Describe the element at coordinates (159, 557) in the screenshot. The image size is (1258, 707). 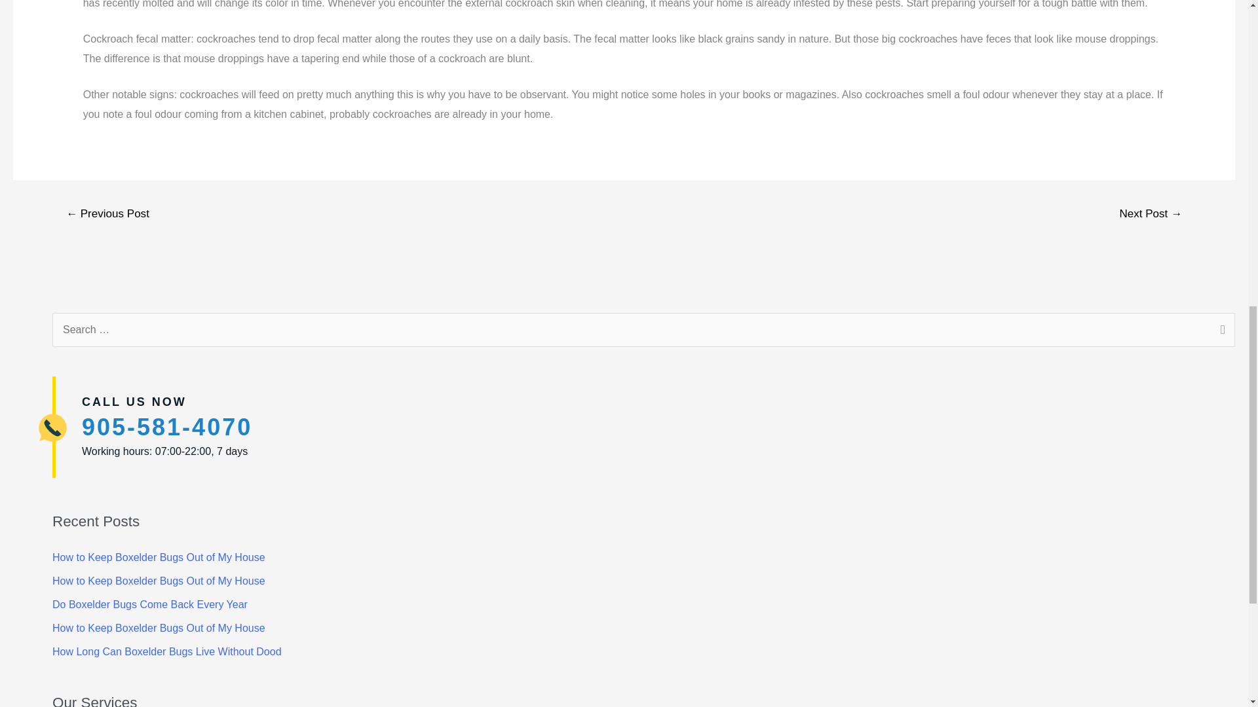
I see `How to Keep Boxelder Bugs Out of My House` at that location.